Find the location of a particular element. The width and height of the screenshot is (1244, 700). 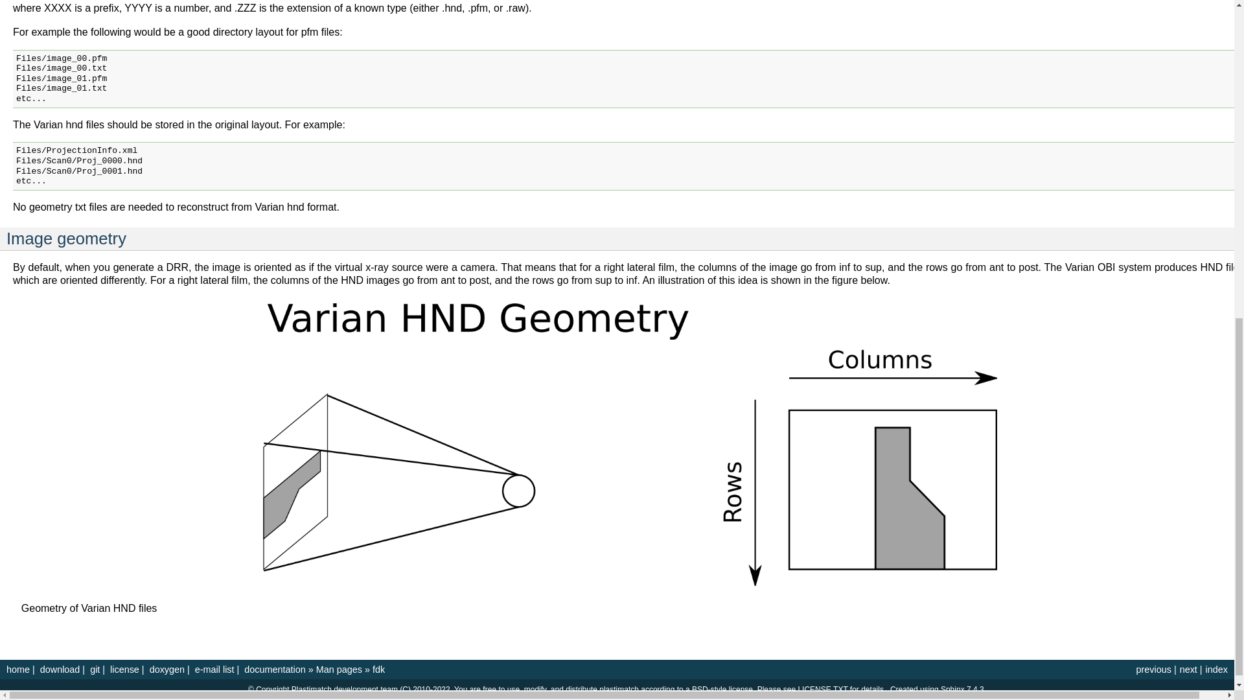

Man pages is located at coordinates (338, 669).